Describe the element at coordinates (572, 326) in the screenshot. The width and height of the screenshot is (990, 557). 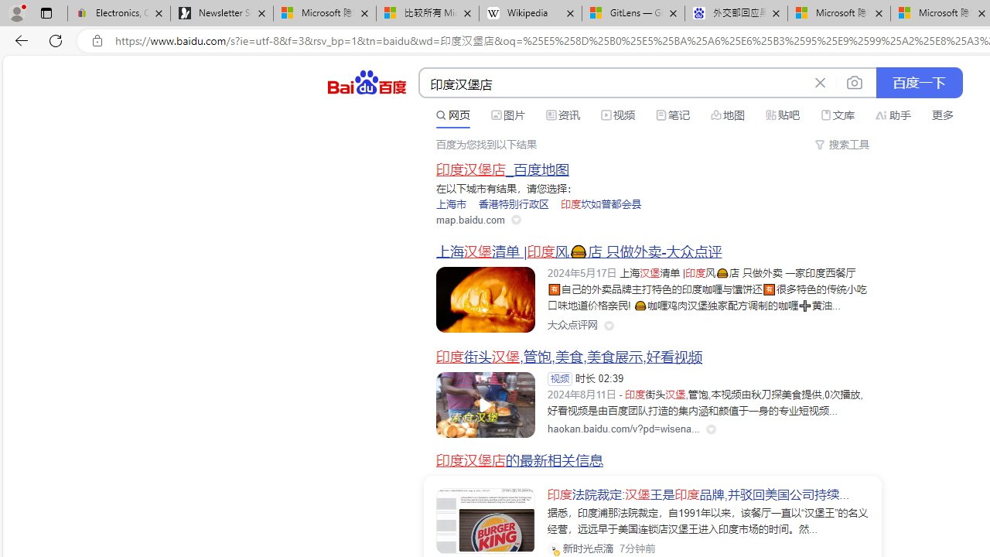
I see `Class: siteLink_9TPP3` at that location.